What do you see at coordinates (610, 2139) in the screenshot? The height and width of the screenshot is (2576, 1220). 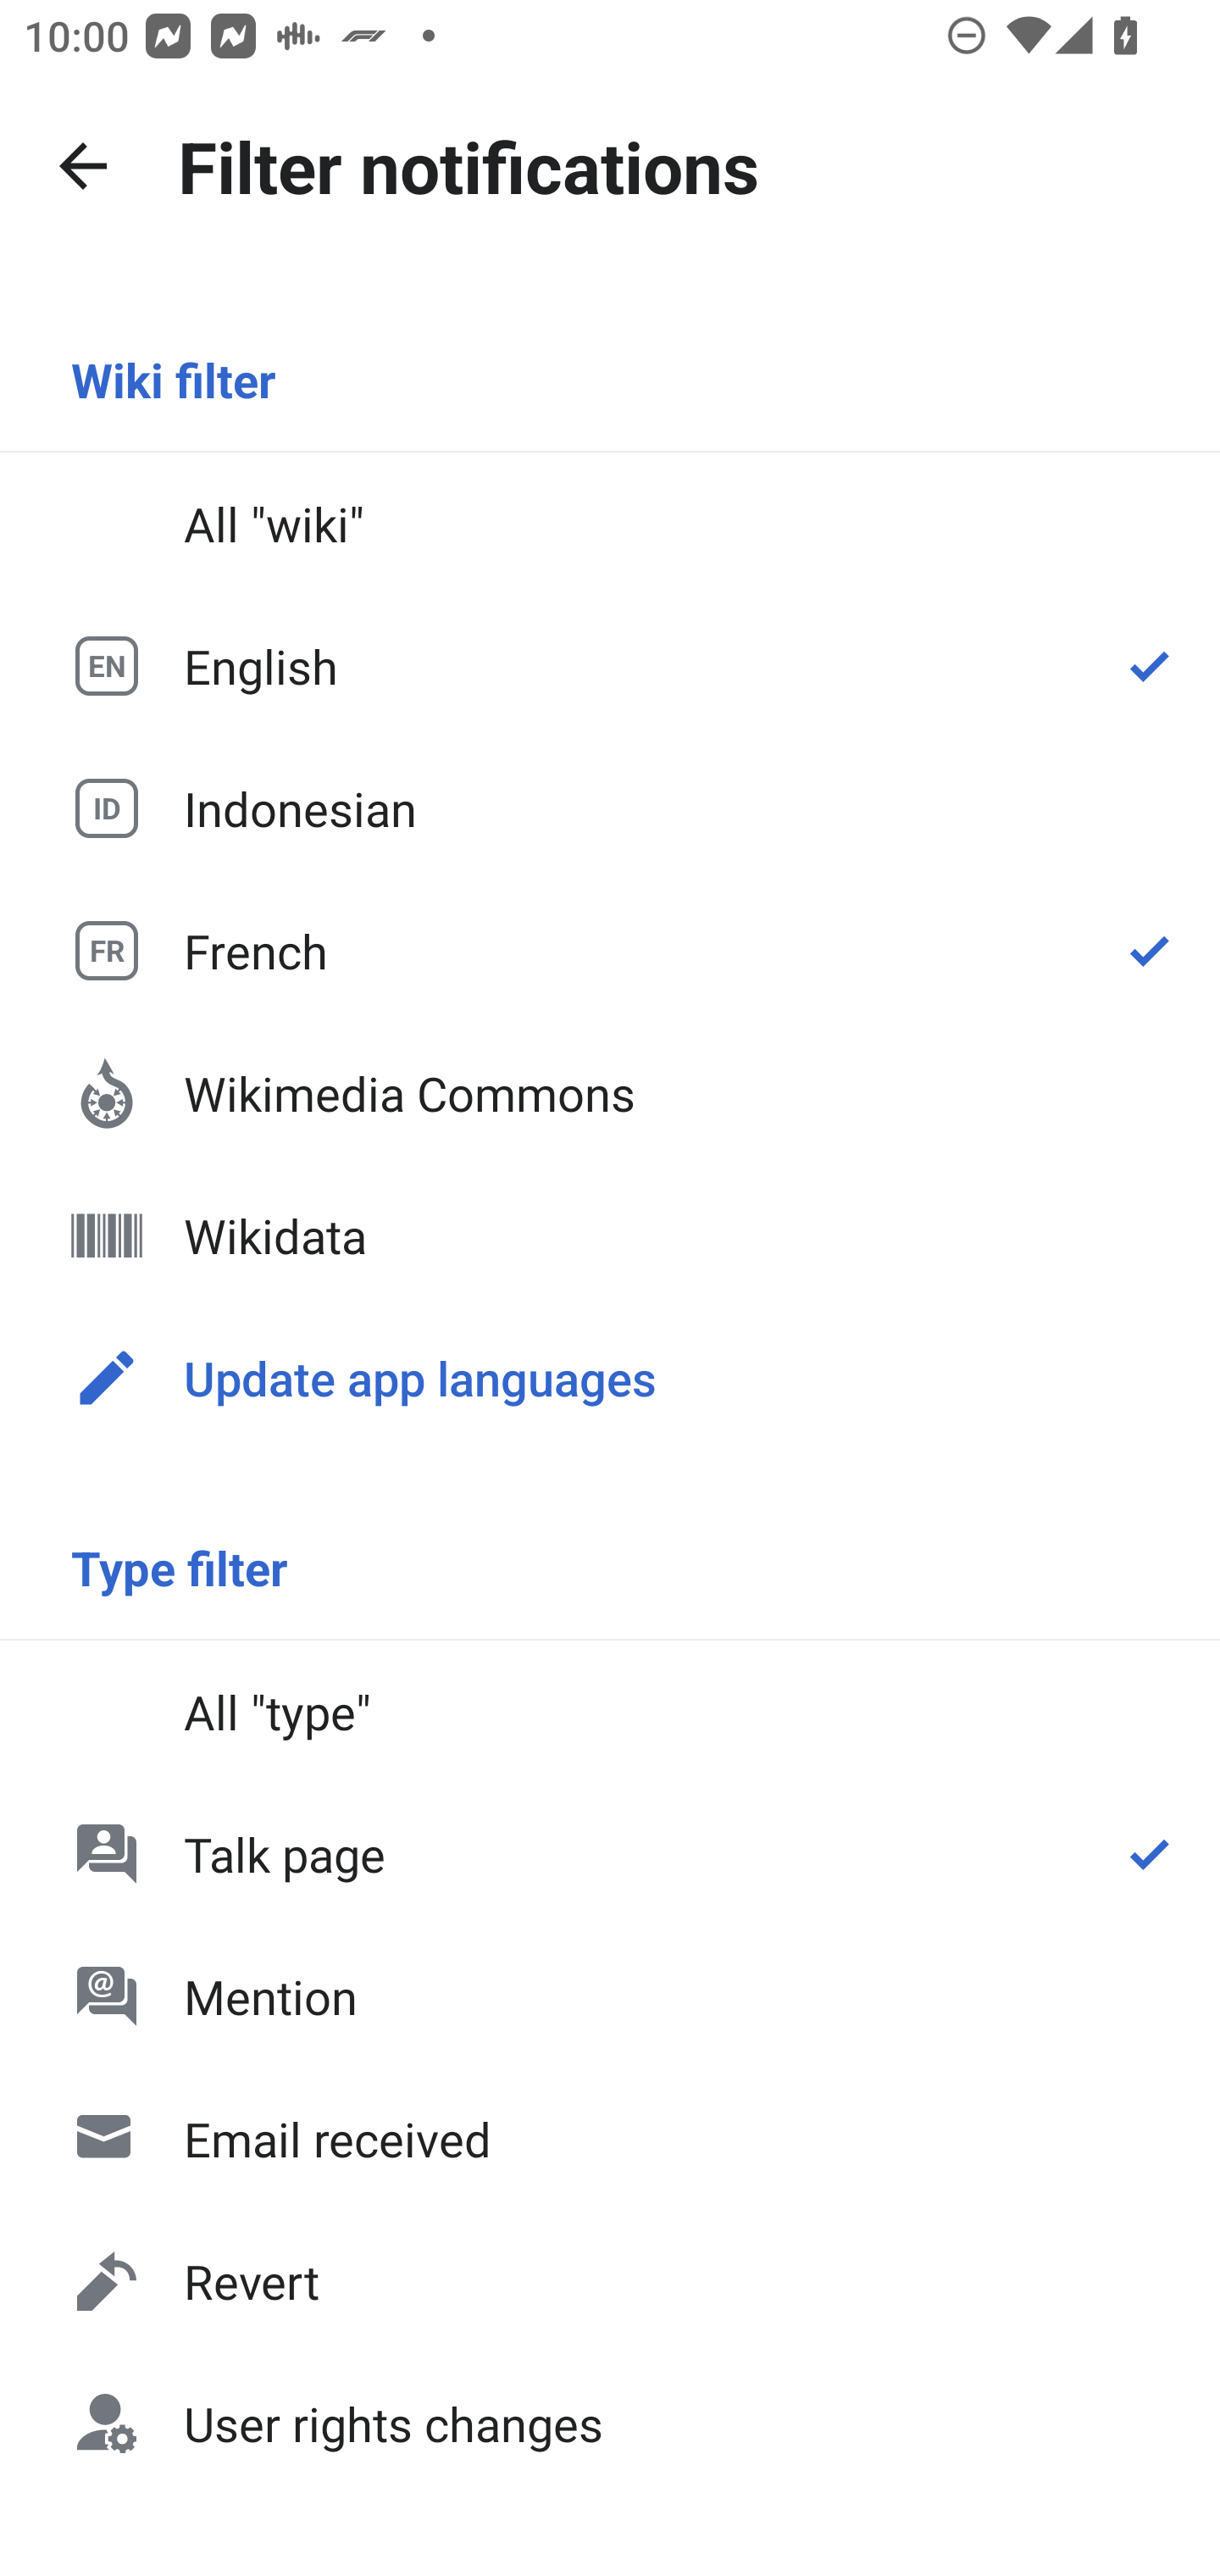 I see `Email received` at bounding box center [610, 2139].